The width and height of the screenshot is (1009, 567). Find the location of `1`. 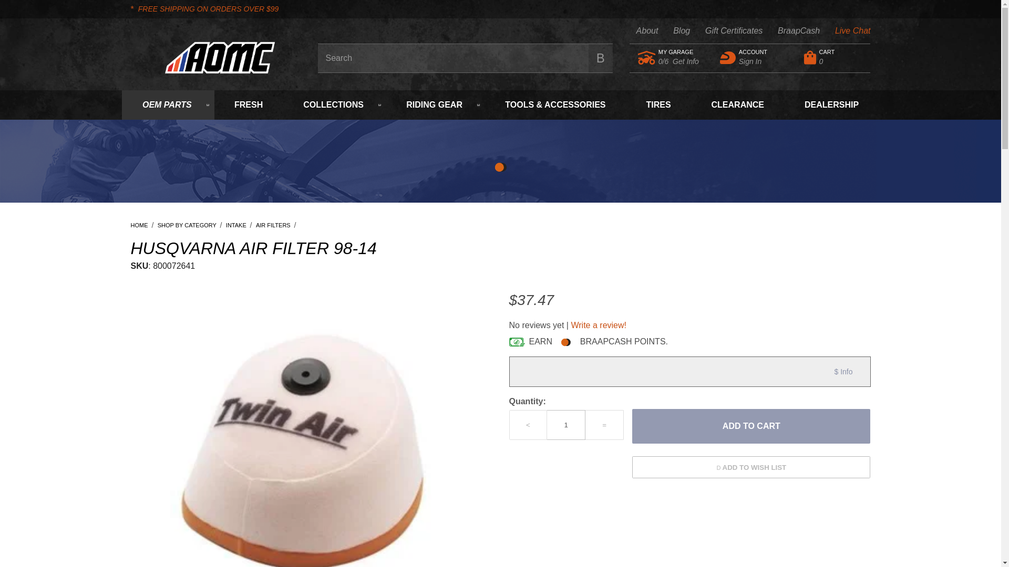

1 is located at coordinates (751, 426).